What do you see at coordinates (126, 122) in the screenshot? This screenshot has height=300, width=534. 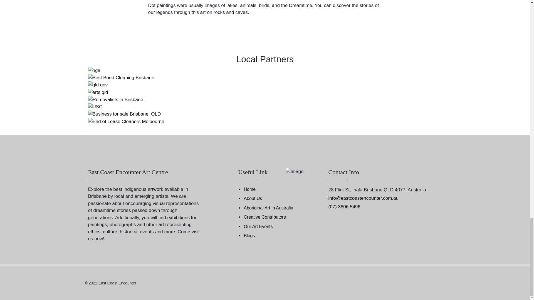 I see `End of Lease Cleaners Melbourne` at bounding box center [126, 122].